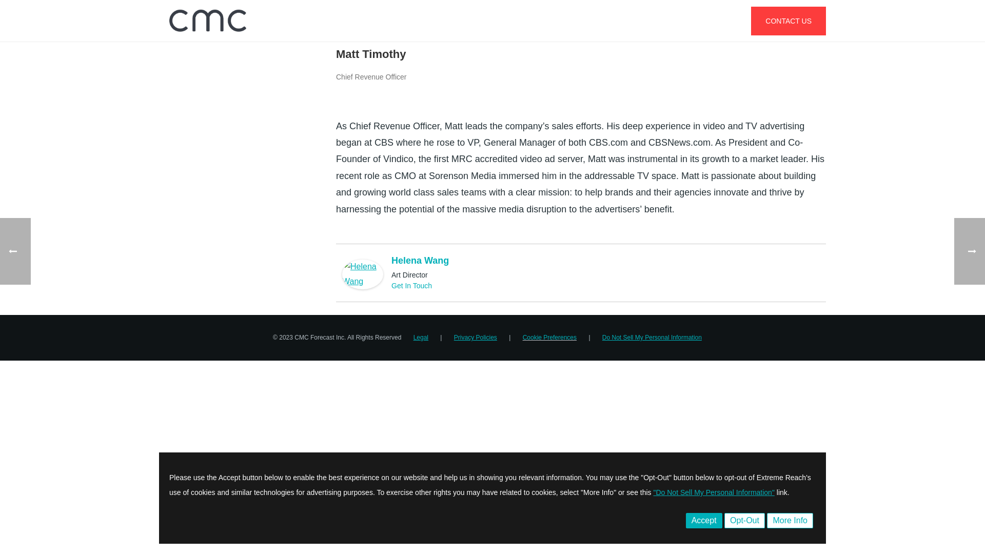  Describe the element at coordinates (421, 338) in the screenshot. I see `Legal` at that location.